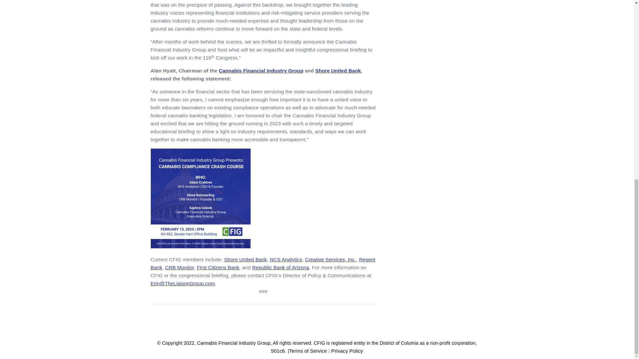  I want to click on Cannabis Financial Industry Group, so click(261, 70).